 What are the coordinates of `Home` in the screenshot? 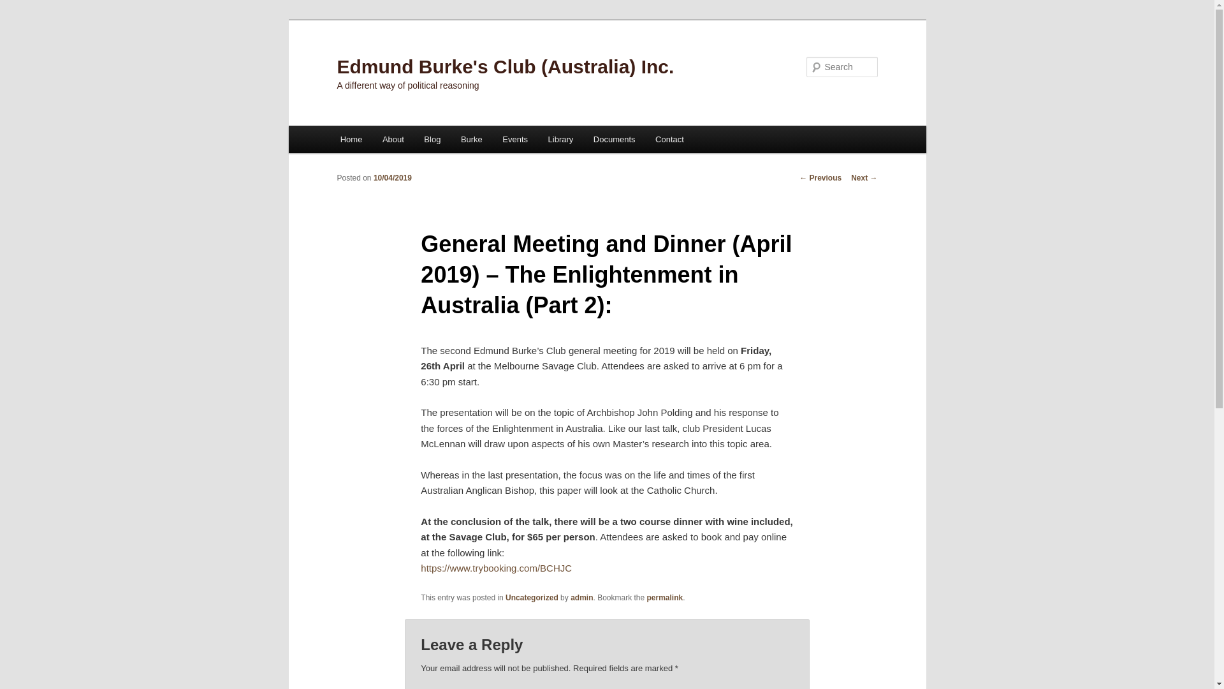 It's located at (351, 139).